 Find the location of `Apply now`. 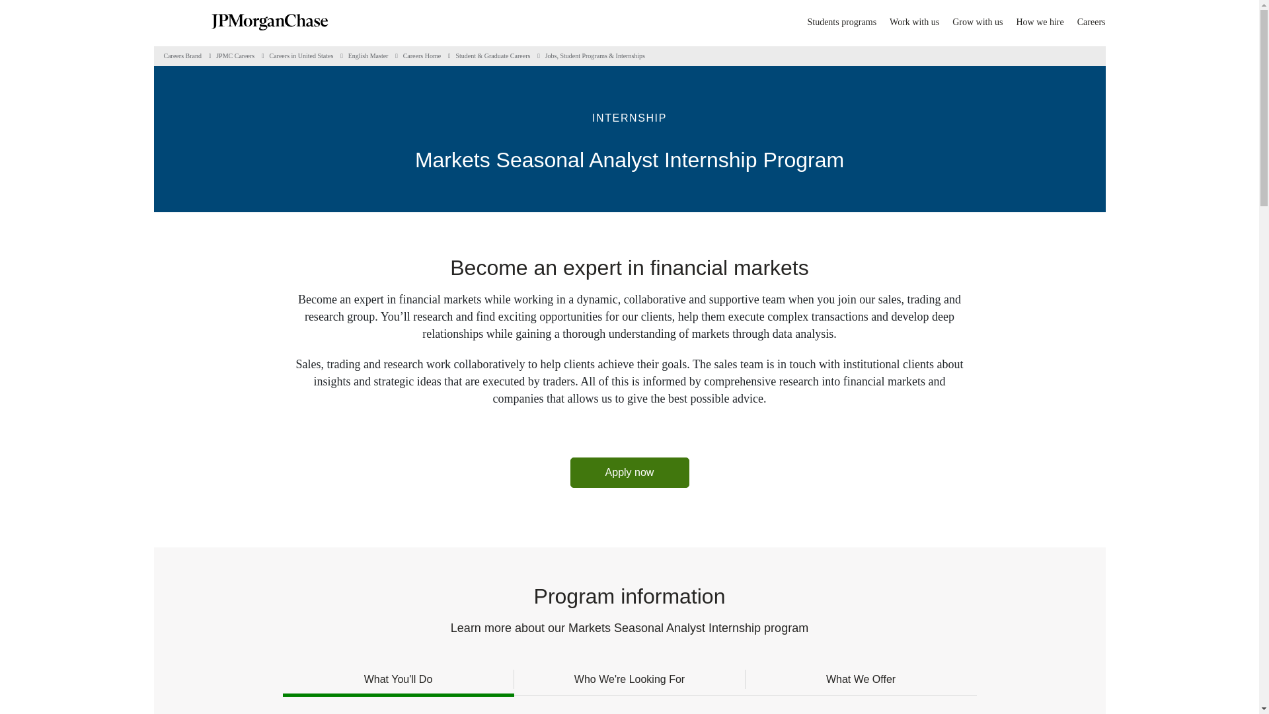

Apply now is located at coordinates (629, 472).